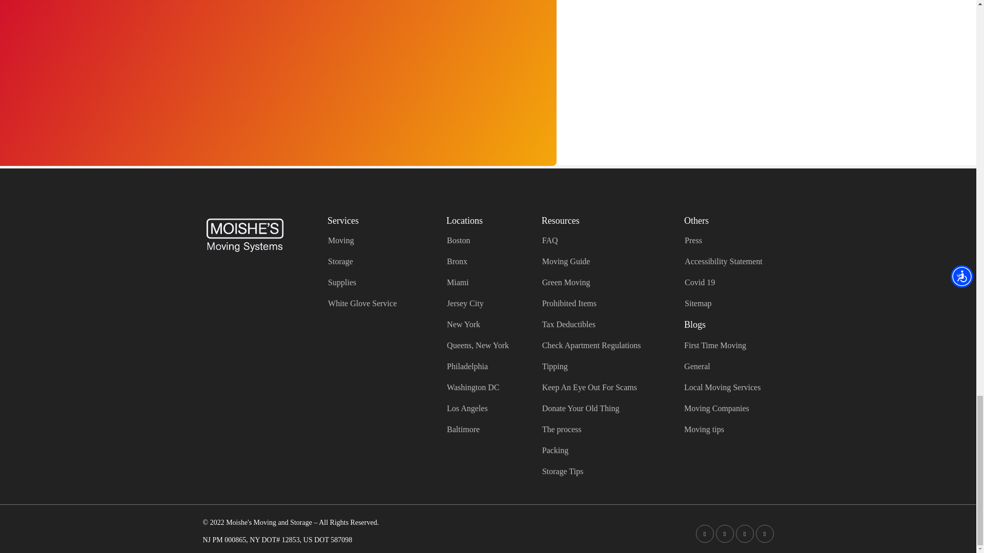 This screenshot has height=553, width=984. What do you see at coordinates (373, 282) in the screenshot?
I see `Supplies` at bounding box center [373, 282].